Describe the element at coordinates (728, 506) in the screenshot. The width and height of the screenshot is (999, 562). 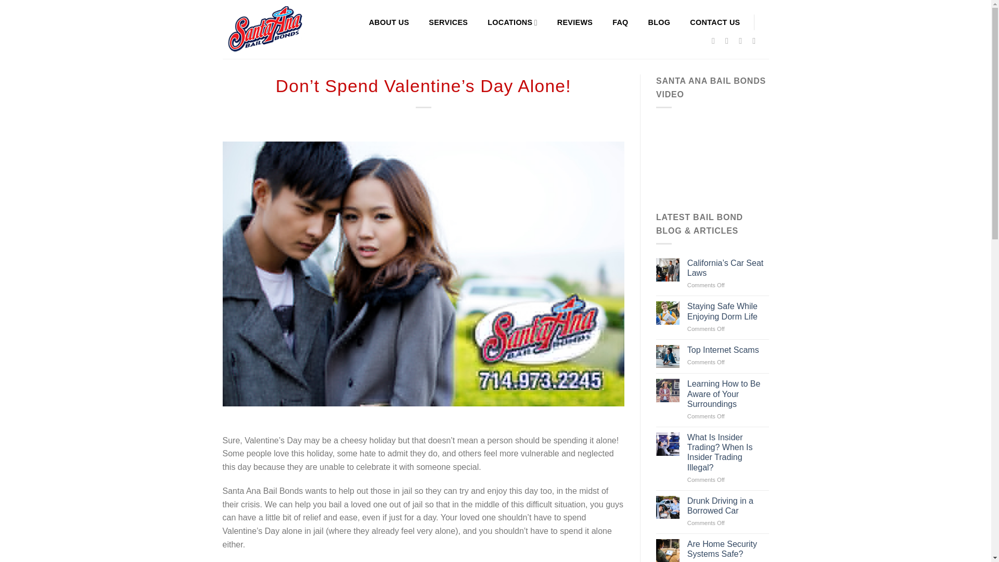
I see `Drunk Driving in a Borrowed Car` at that location.